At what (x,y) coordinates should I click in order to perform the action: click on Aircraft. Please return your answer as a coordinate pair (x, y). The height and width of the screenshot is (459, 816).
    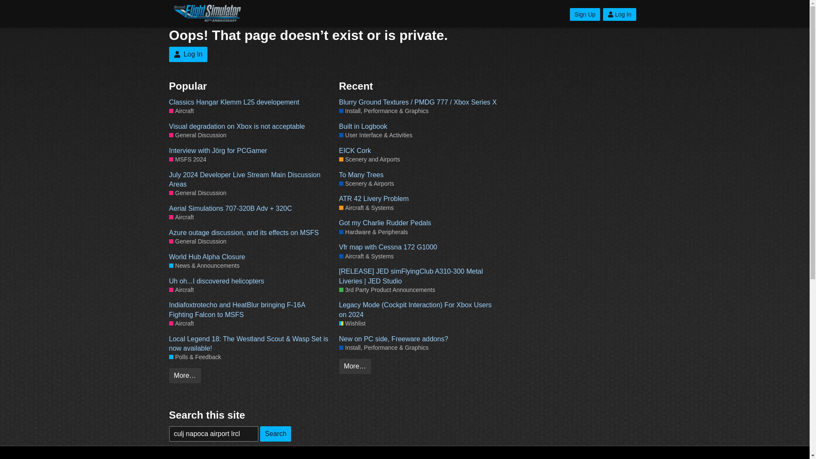
    Looking at the image, I should click on (181, 323).